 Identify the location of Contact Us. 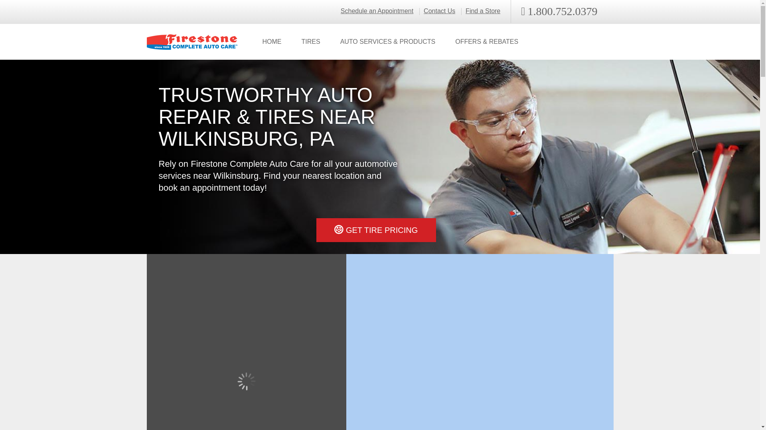
(439, 11).